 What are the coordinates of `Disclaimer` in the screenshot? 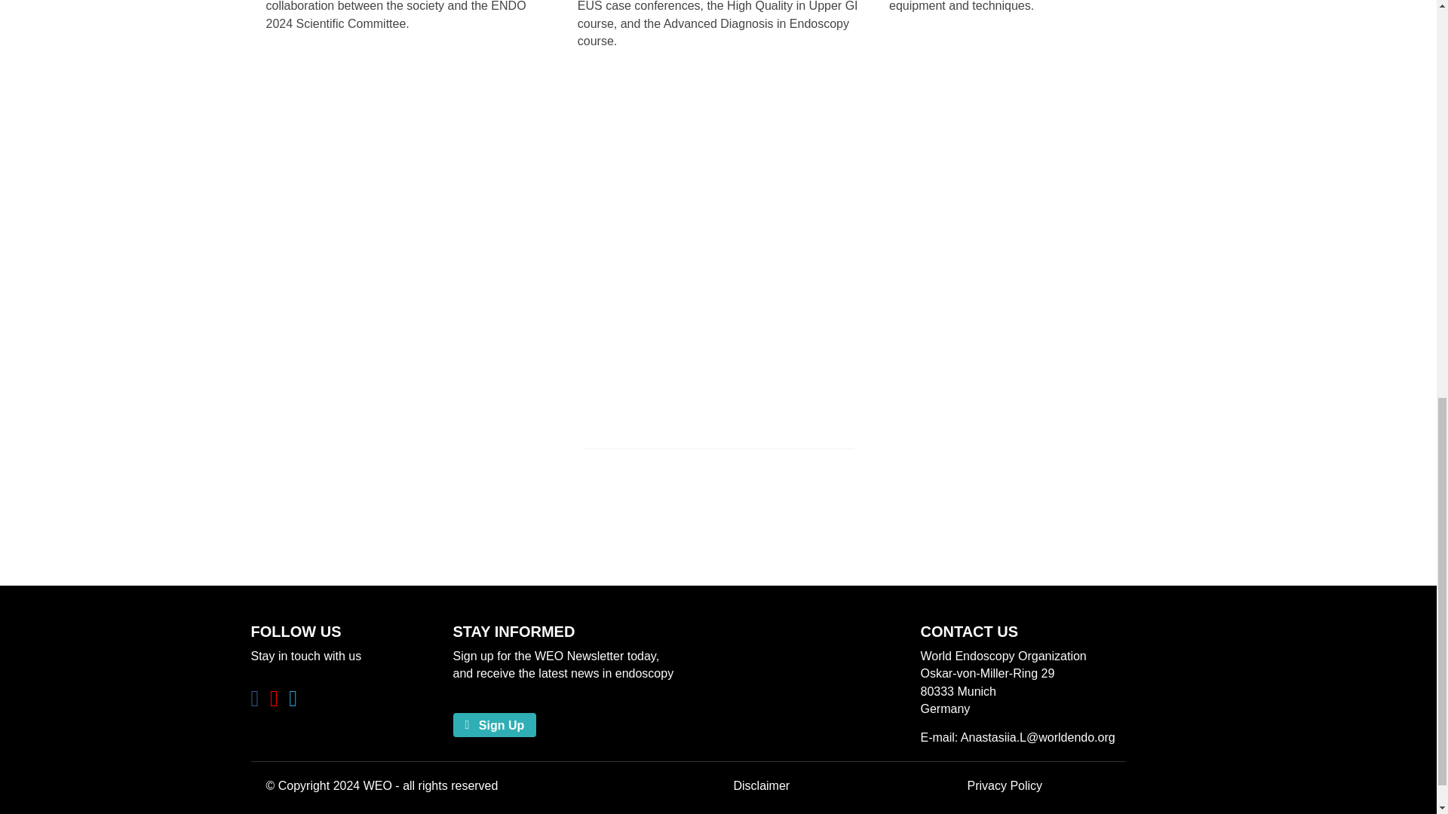 It's located at (760, 785).